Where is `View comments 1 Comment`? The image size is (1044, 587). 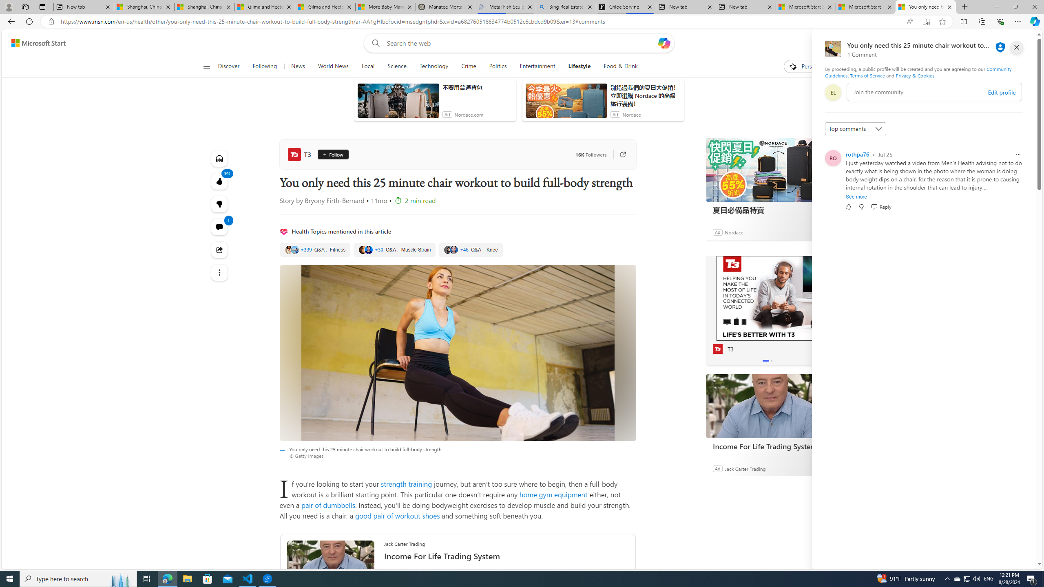
View comments 1 Comment is located at coordinates (219, 227).